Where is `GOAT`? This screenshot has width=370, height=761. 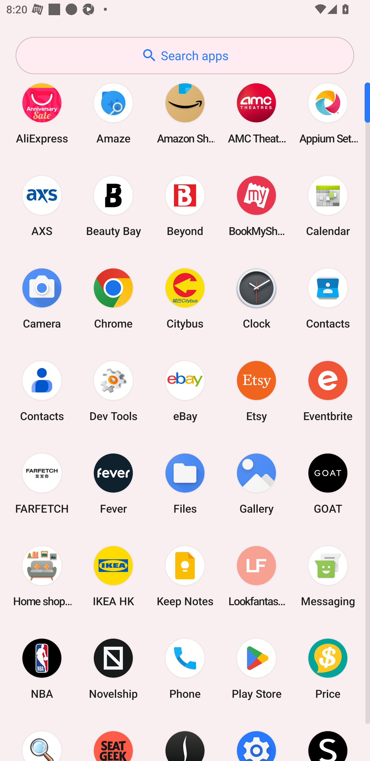
GOAT is located at coordinates (328, 483).